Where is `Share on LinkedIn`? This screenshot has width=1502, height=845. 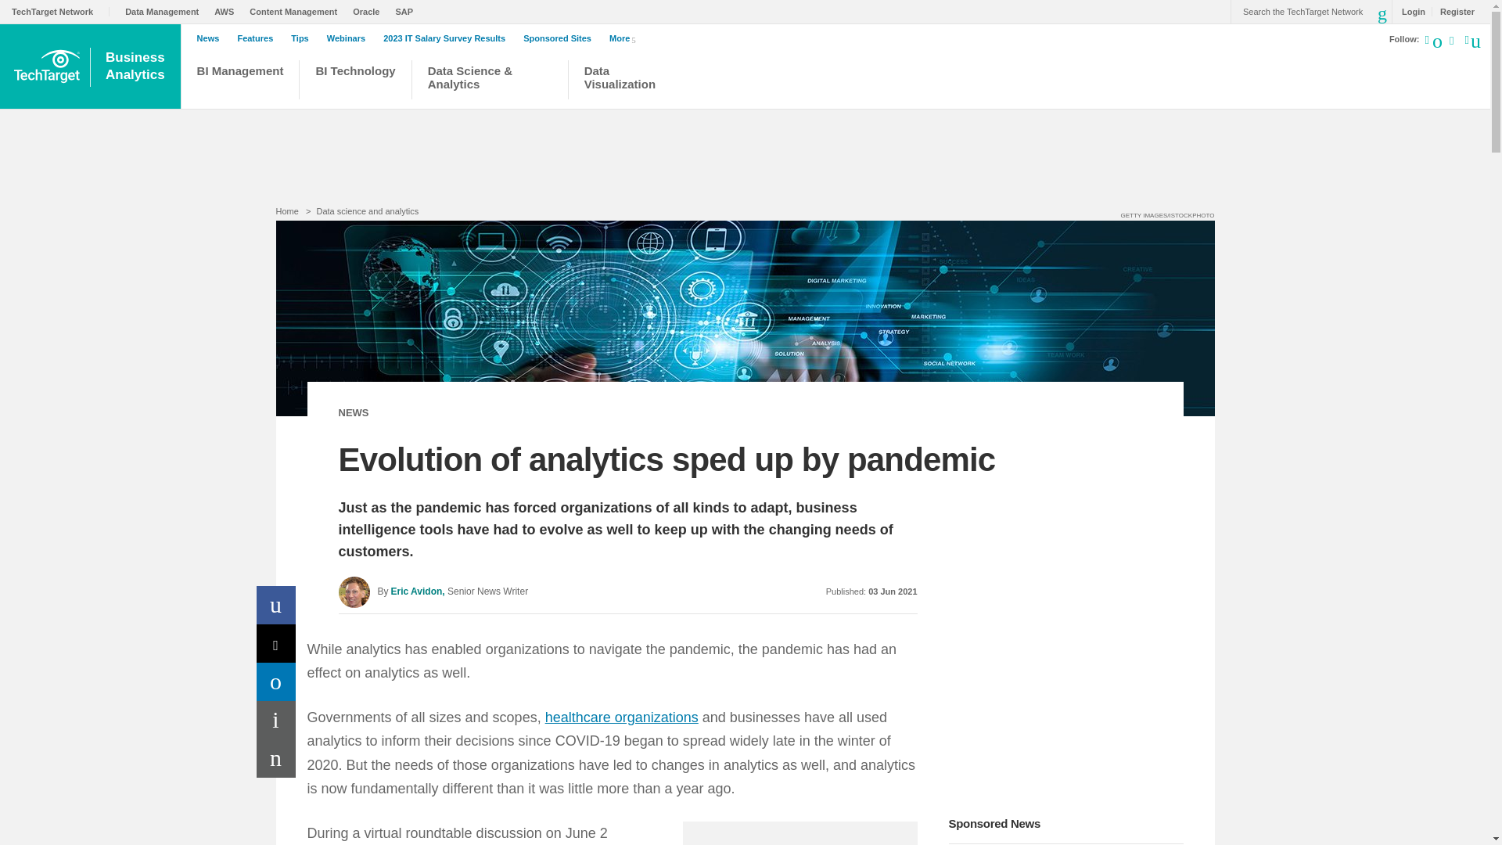
Share on LinkedIn is located at coordinates (276, 681).